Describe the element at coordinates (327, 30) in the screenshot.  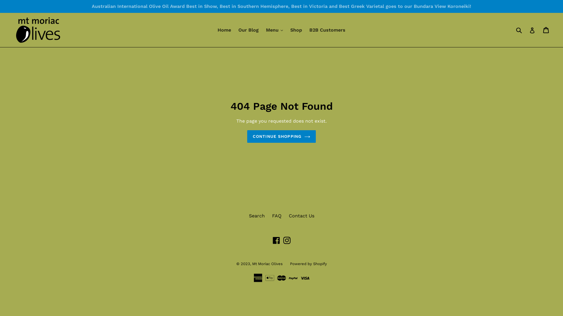
I see `B2B Customers` at that location.